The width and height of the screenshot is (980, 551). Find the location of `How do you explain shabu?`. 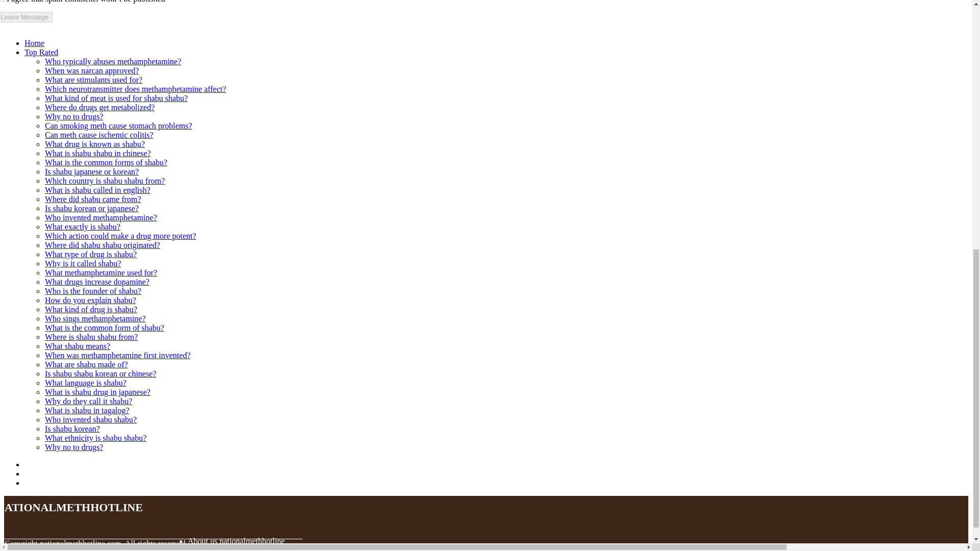

How do you explain shabu? is located at coordinates (90, 300).